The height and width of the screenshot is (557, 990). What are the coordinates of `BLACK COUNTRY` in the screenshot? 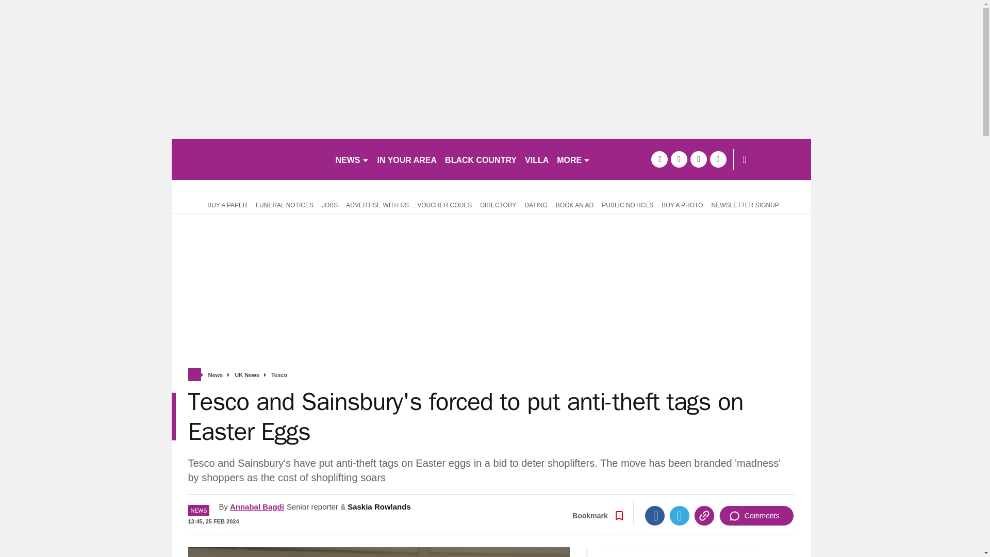 It's located at (481, 159).